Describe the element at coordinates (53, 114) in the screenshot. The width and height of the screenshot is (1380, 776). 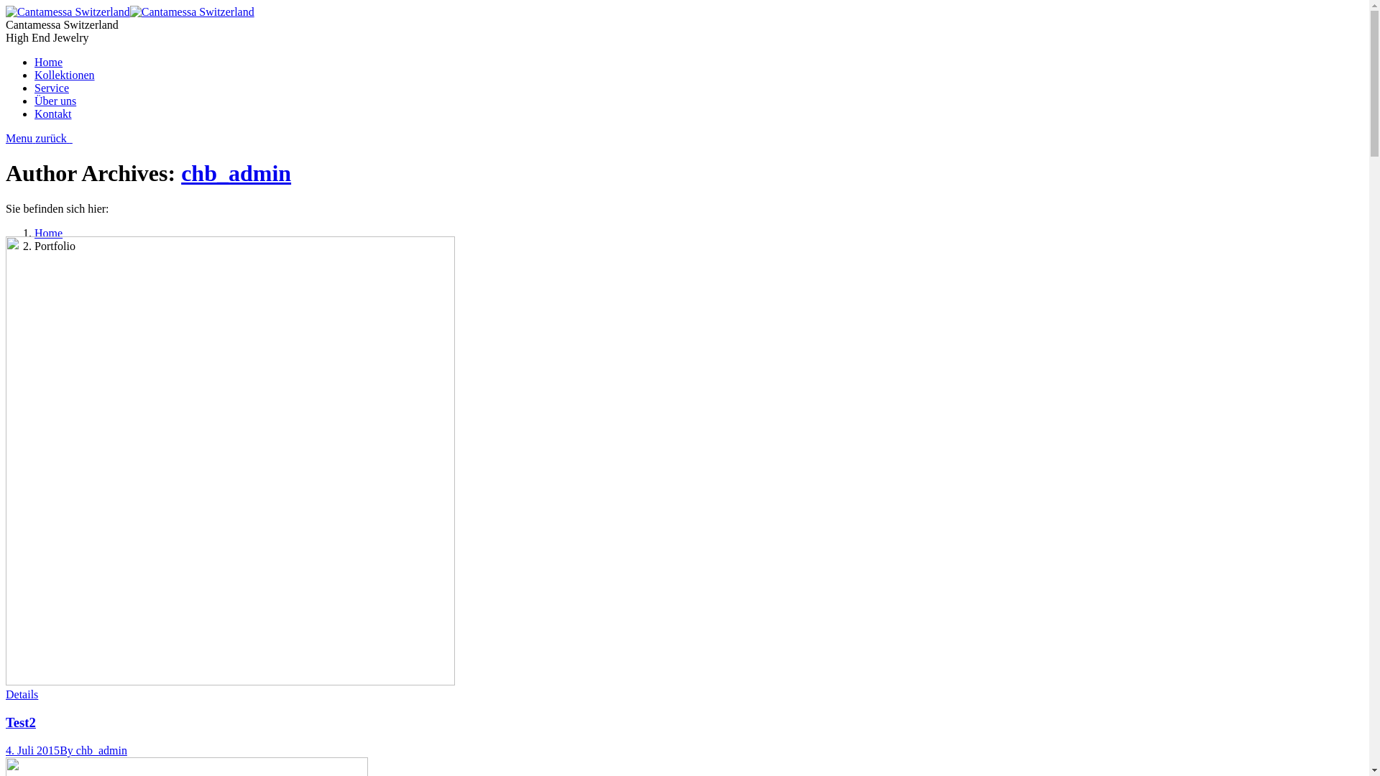
I see `Kontakt` at that location.